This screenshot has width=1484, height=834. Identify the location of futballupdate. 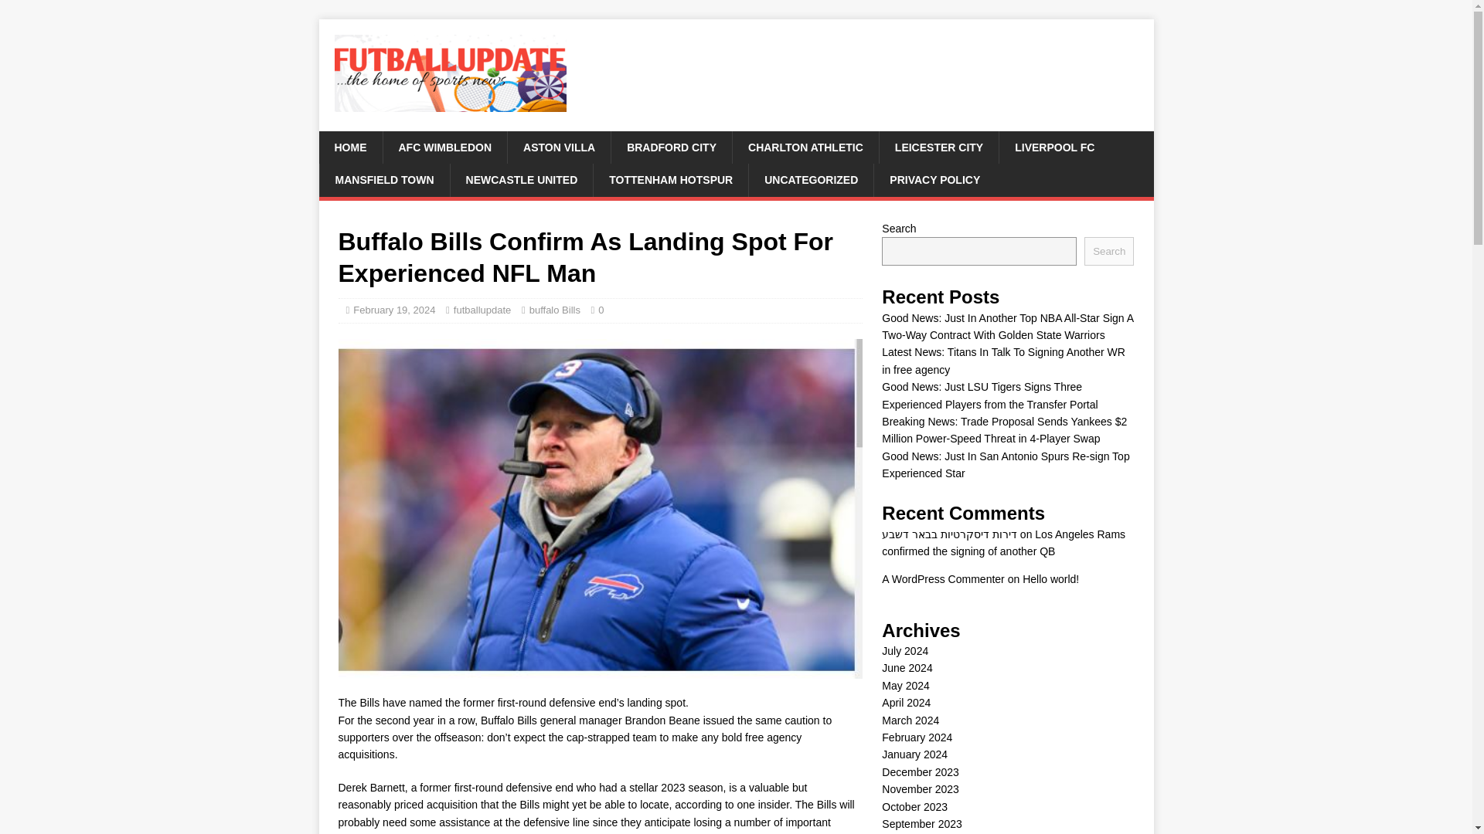
(482, 310).